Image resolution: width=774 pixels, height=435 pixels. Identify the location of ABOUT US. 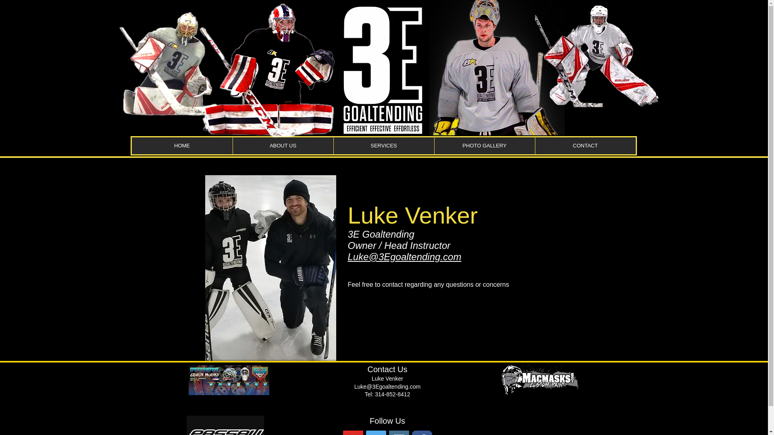
(283, 146).